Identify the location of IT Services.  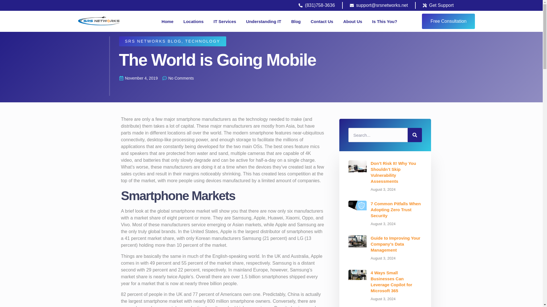
(225, 21).